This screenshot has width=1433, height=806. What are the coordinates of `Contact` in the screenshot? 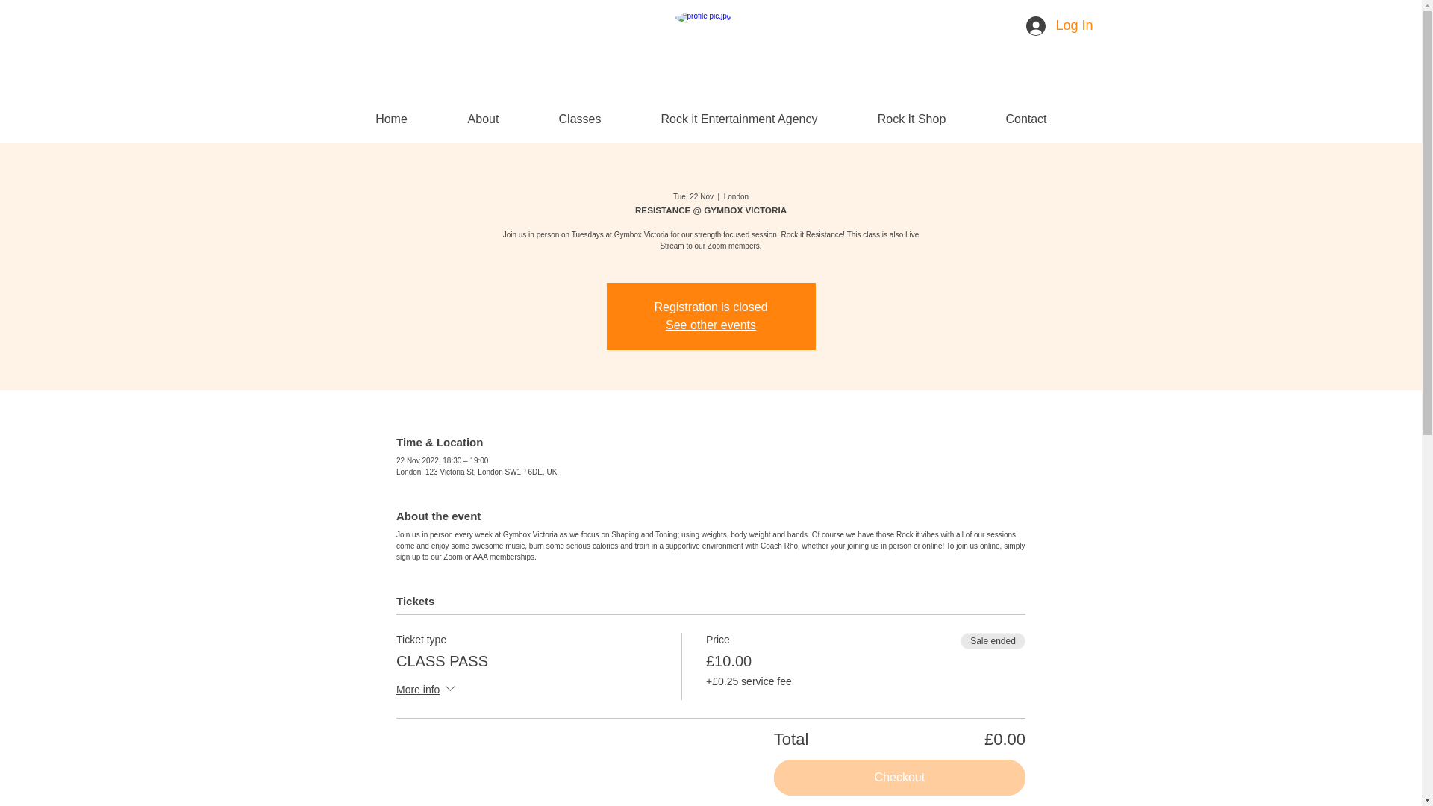 It's located at (1026, 118).